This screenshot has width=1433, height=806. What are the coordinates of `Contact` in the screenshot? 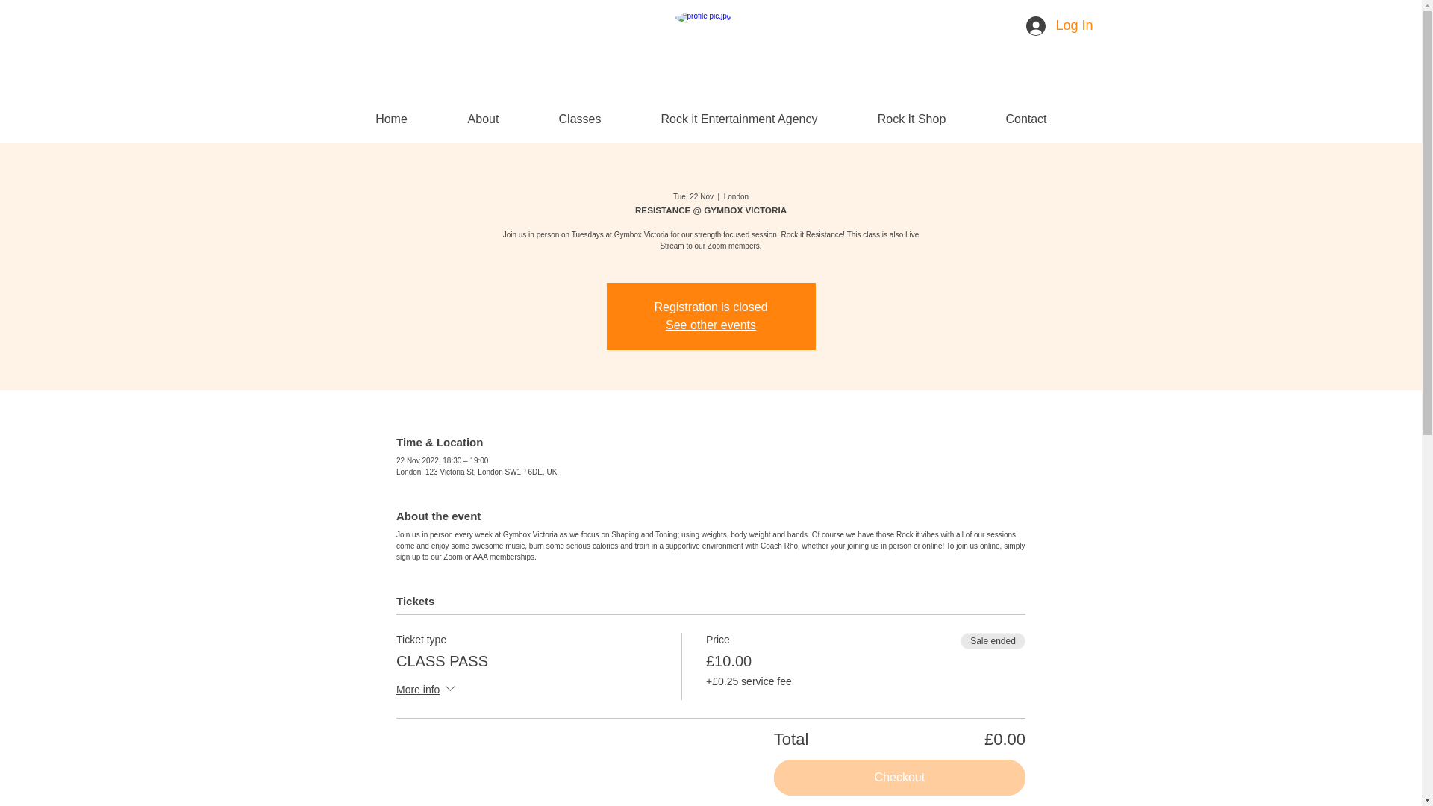 It's located at (1026, 118).